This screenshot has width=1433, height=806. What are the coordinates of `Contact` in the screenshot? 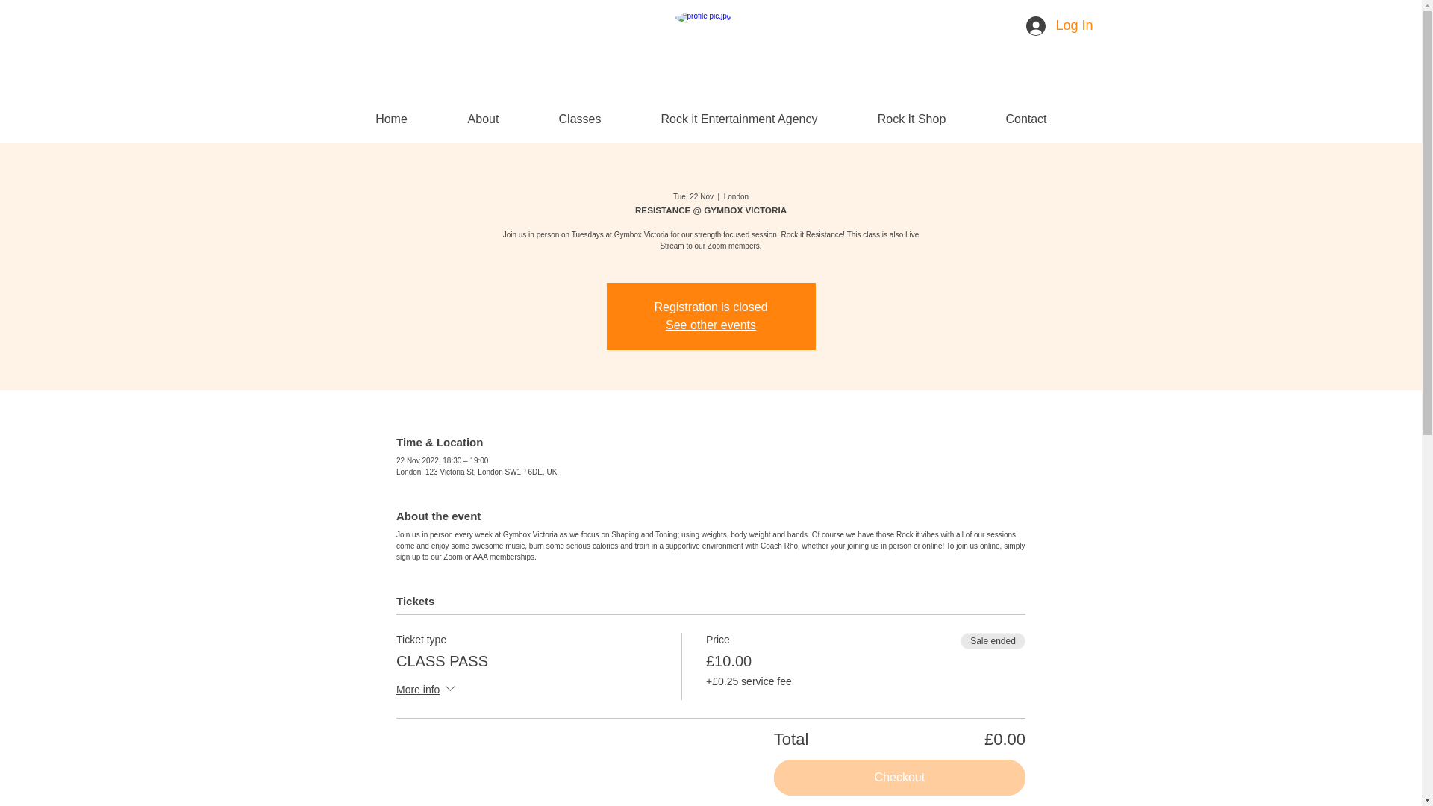 It's located at (1026, 118).